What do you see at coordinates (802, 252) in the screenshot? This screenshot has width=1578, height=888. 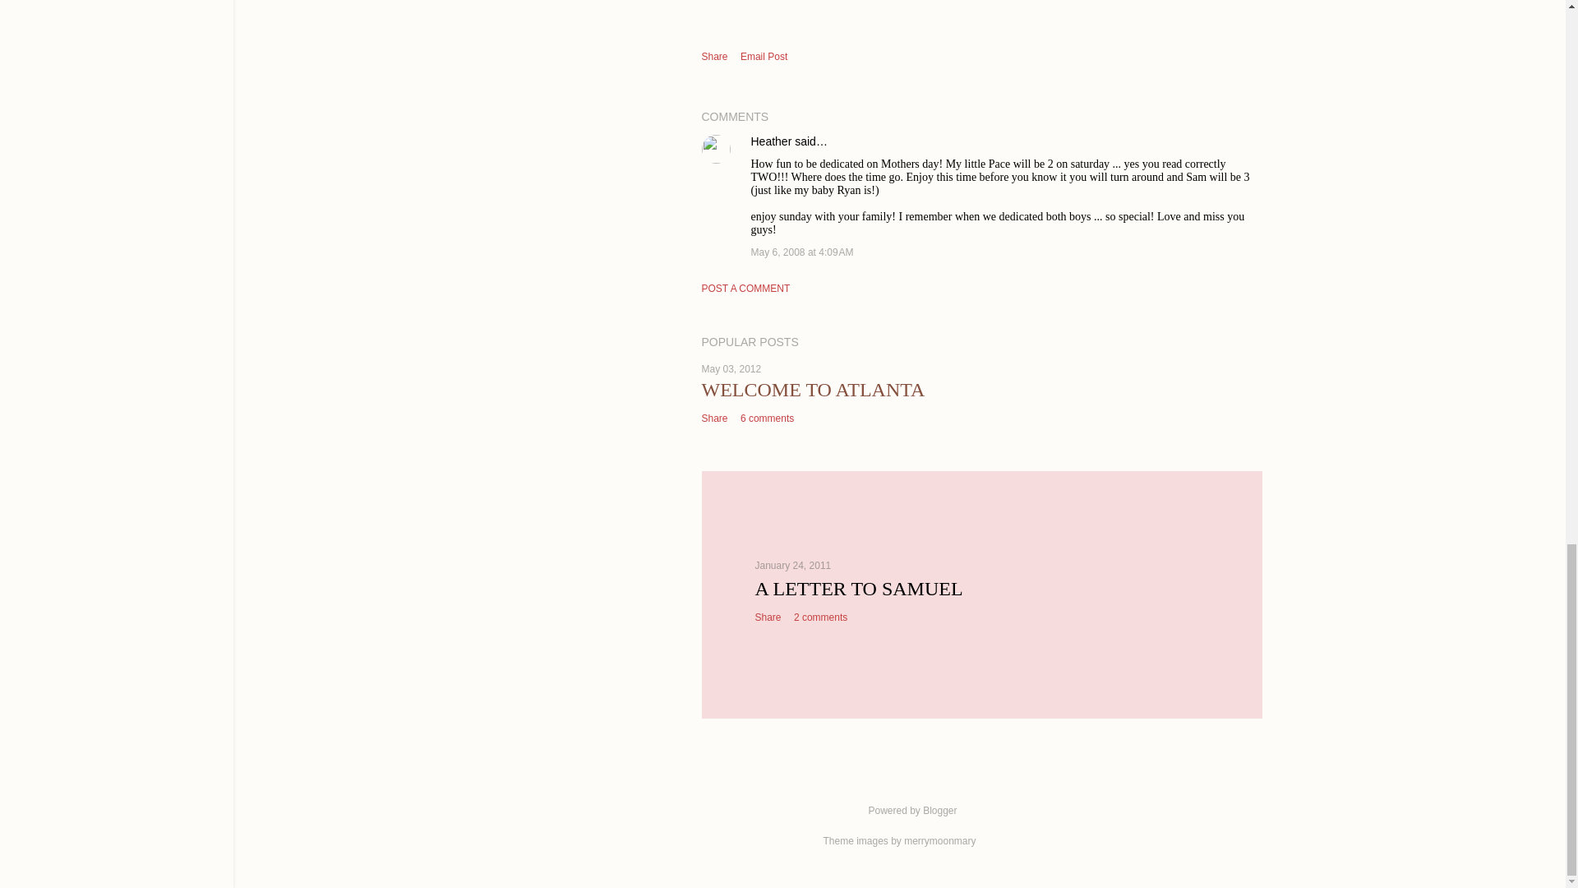 I see `comment permalink` at bounding box center [802, 252].